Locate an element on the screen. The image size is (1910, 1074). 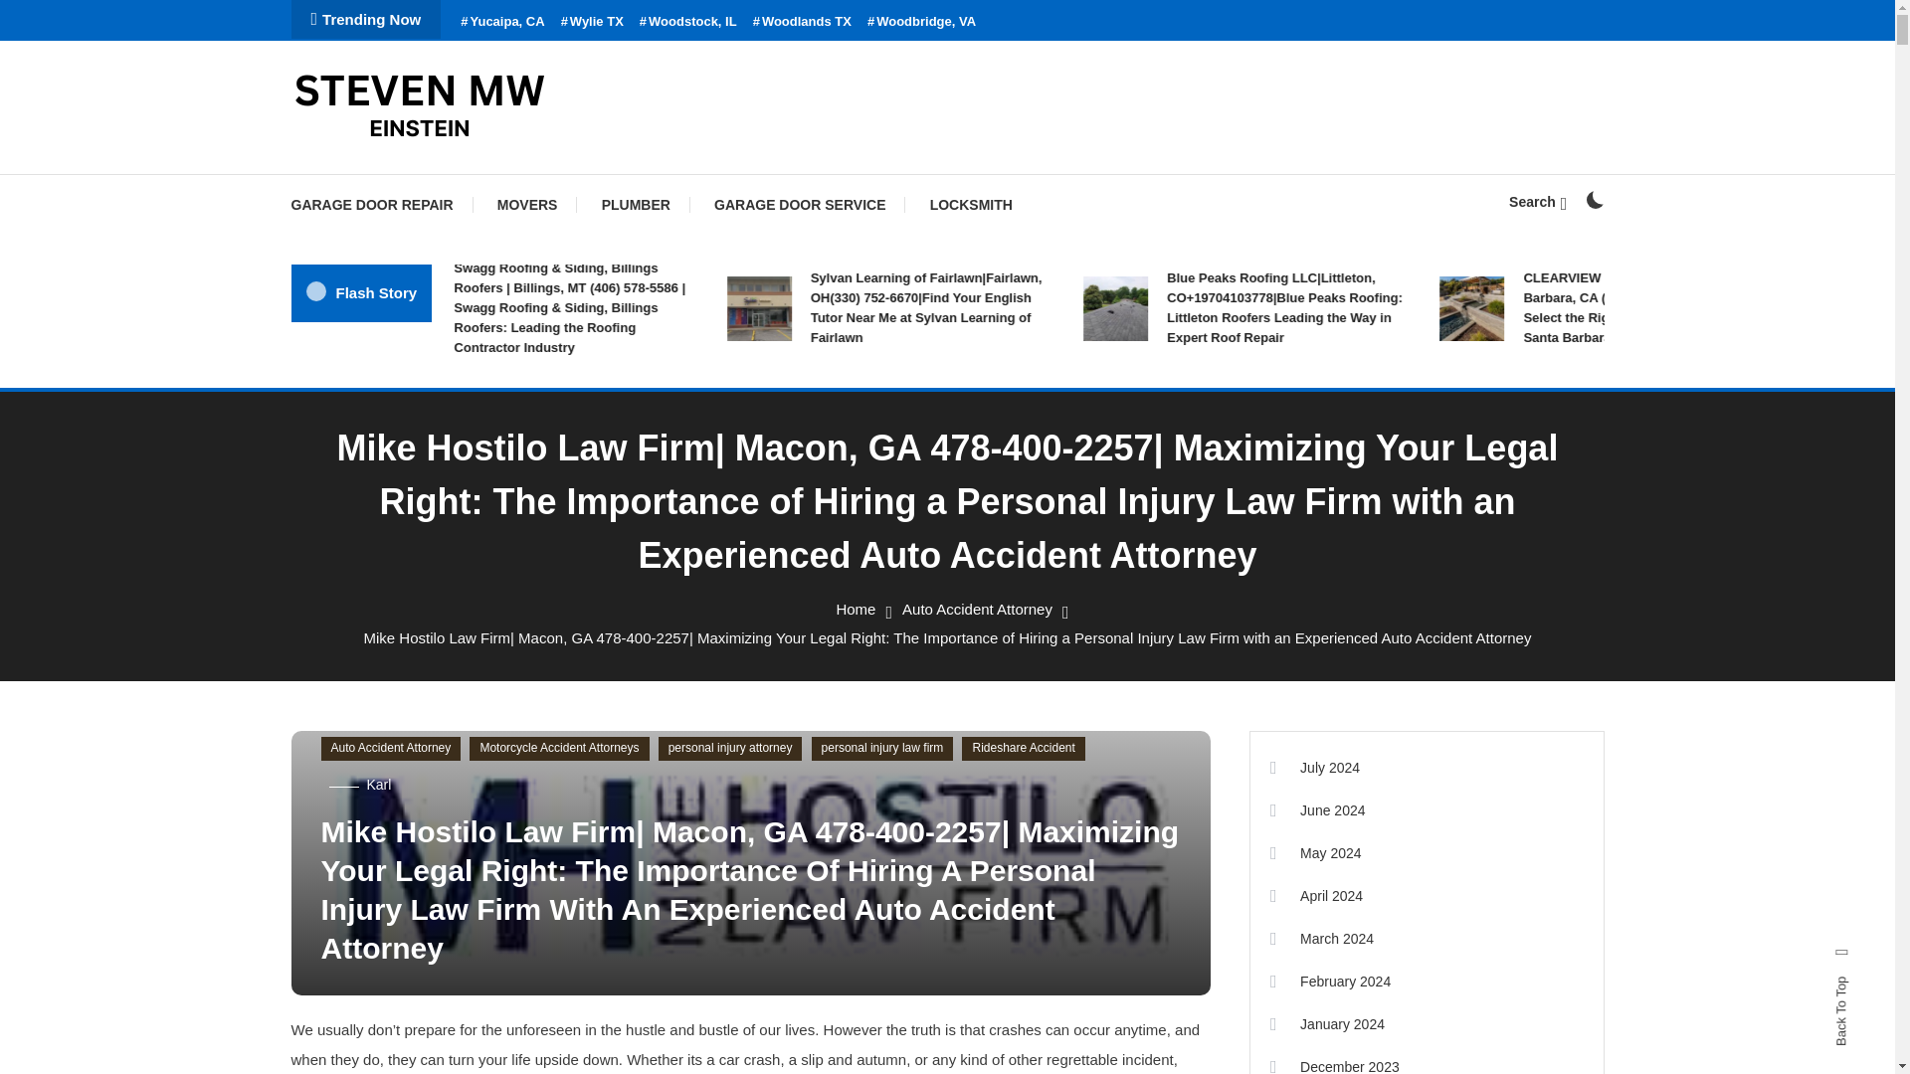
Auto Accident Attorney is located at coordinates (977, 609).